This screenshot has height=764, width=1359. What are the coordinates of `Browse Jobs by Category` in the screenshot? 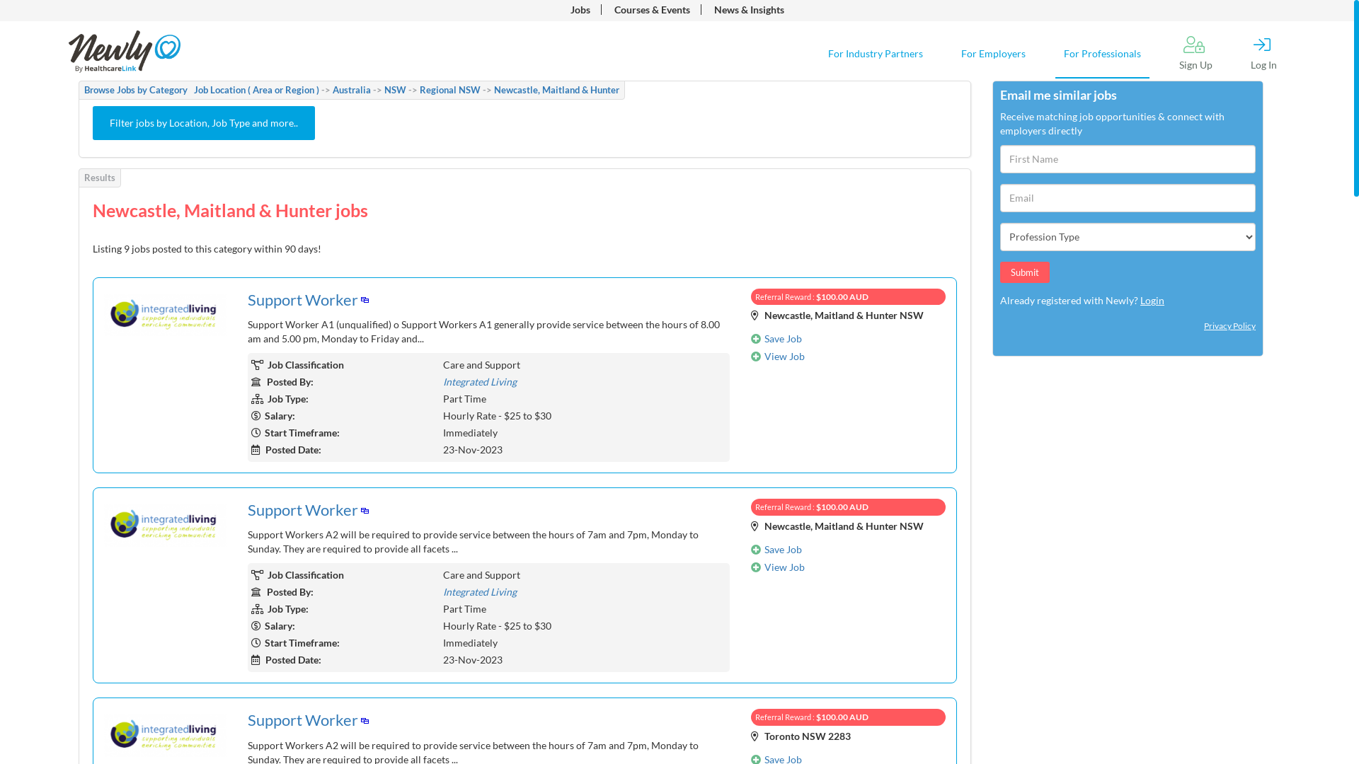 It's located at (136, 90).